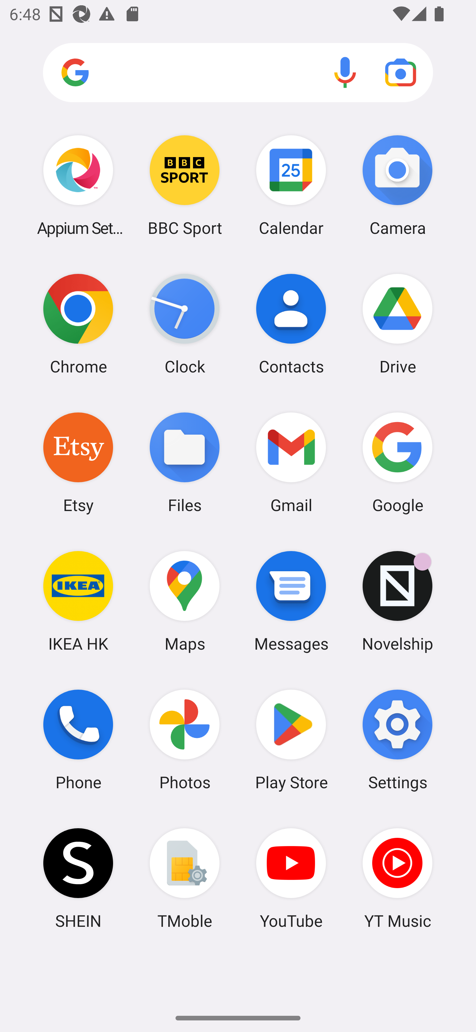 The height and width of the screenshot is (1032, 476). I want to click on Google, so click(397, 462).